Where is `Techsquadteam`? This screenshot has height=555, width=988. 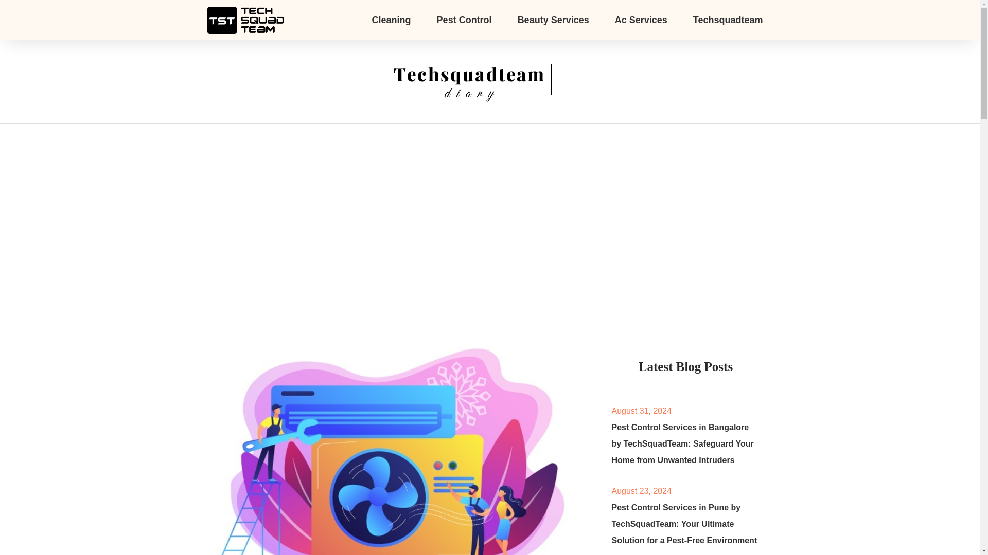
Techsquadteam is located at coordinates (728, 20).